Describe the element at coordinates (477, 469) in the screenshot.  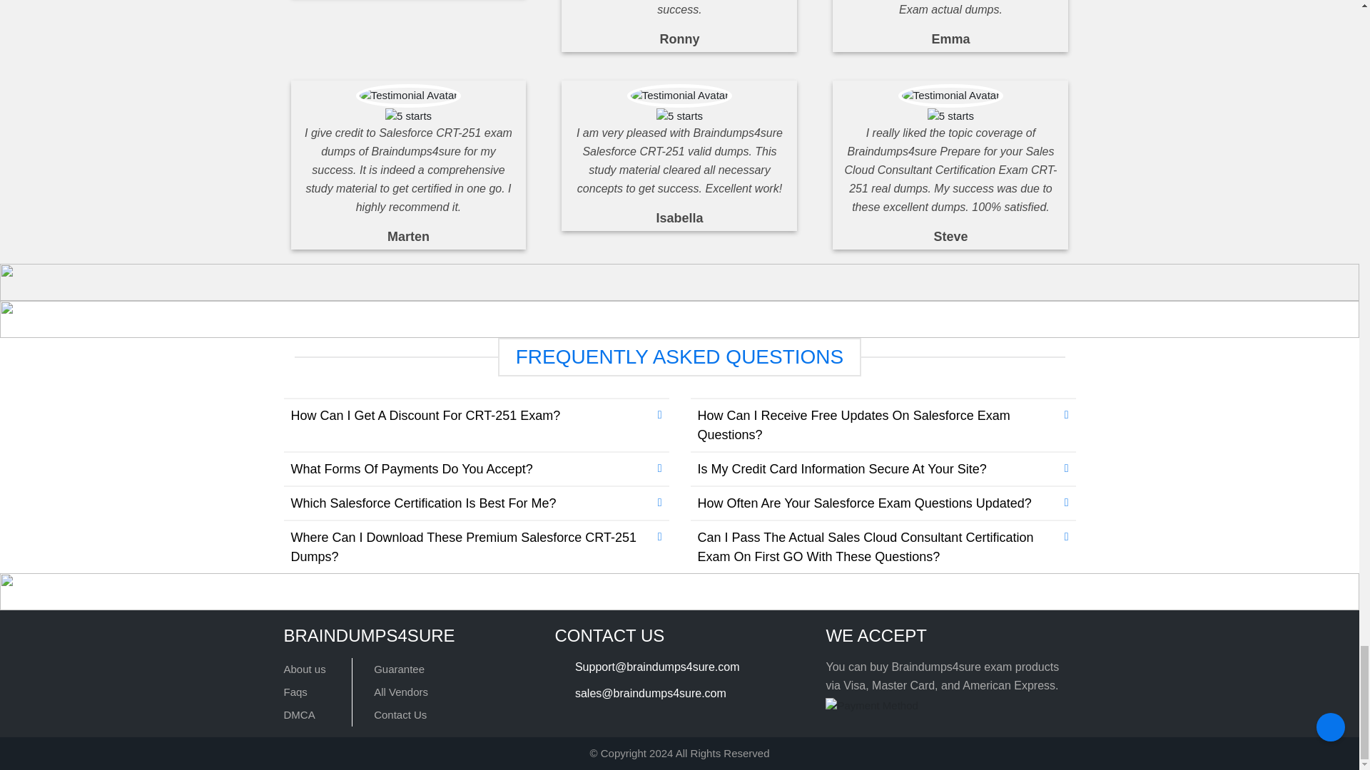
I see `What Forms Of Payments Do You Accept?` at that location.